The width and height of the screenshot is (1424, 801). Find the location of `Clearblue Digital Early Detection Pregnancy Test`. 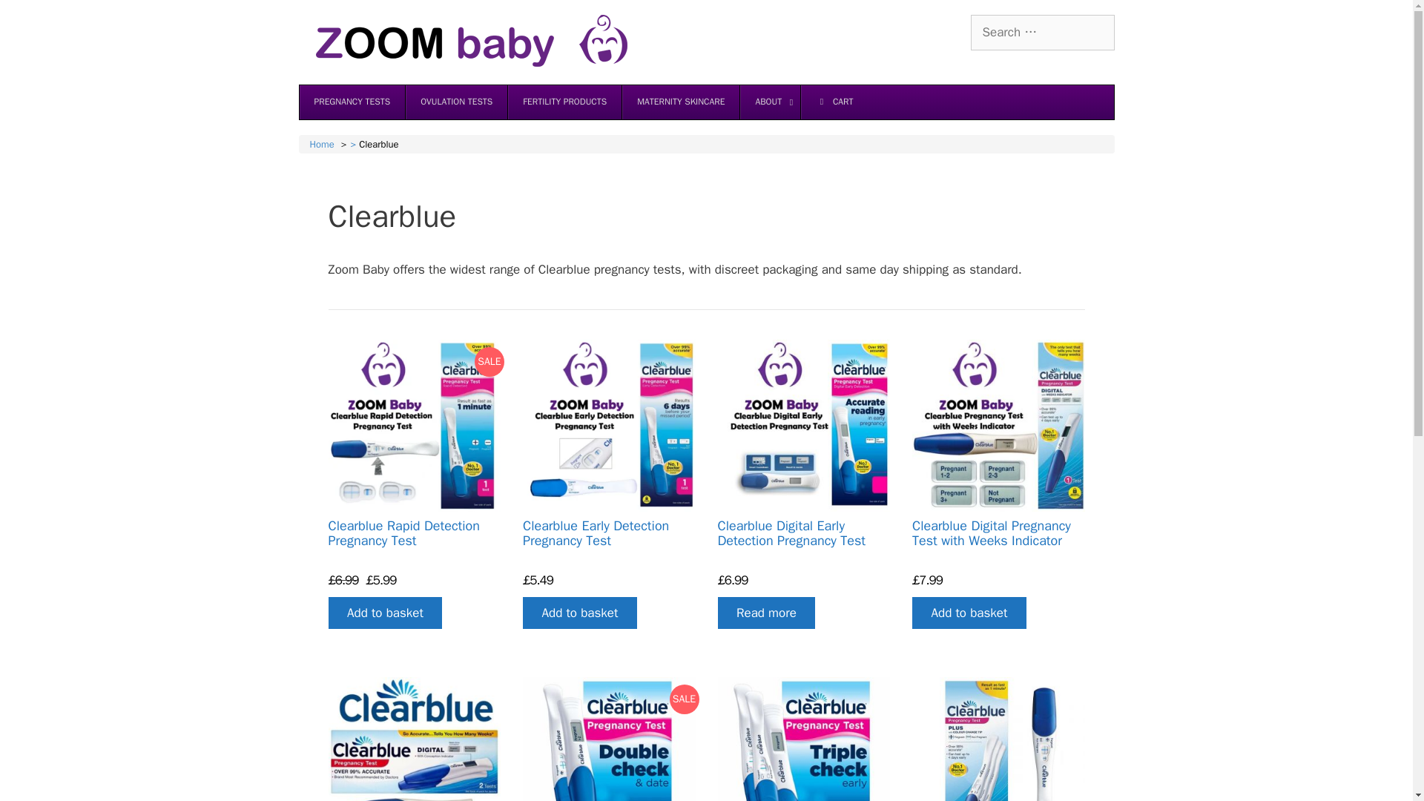

Clearblue Digital Early Detection Pregnancy Test is located at coordinates (791, 533).